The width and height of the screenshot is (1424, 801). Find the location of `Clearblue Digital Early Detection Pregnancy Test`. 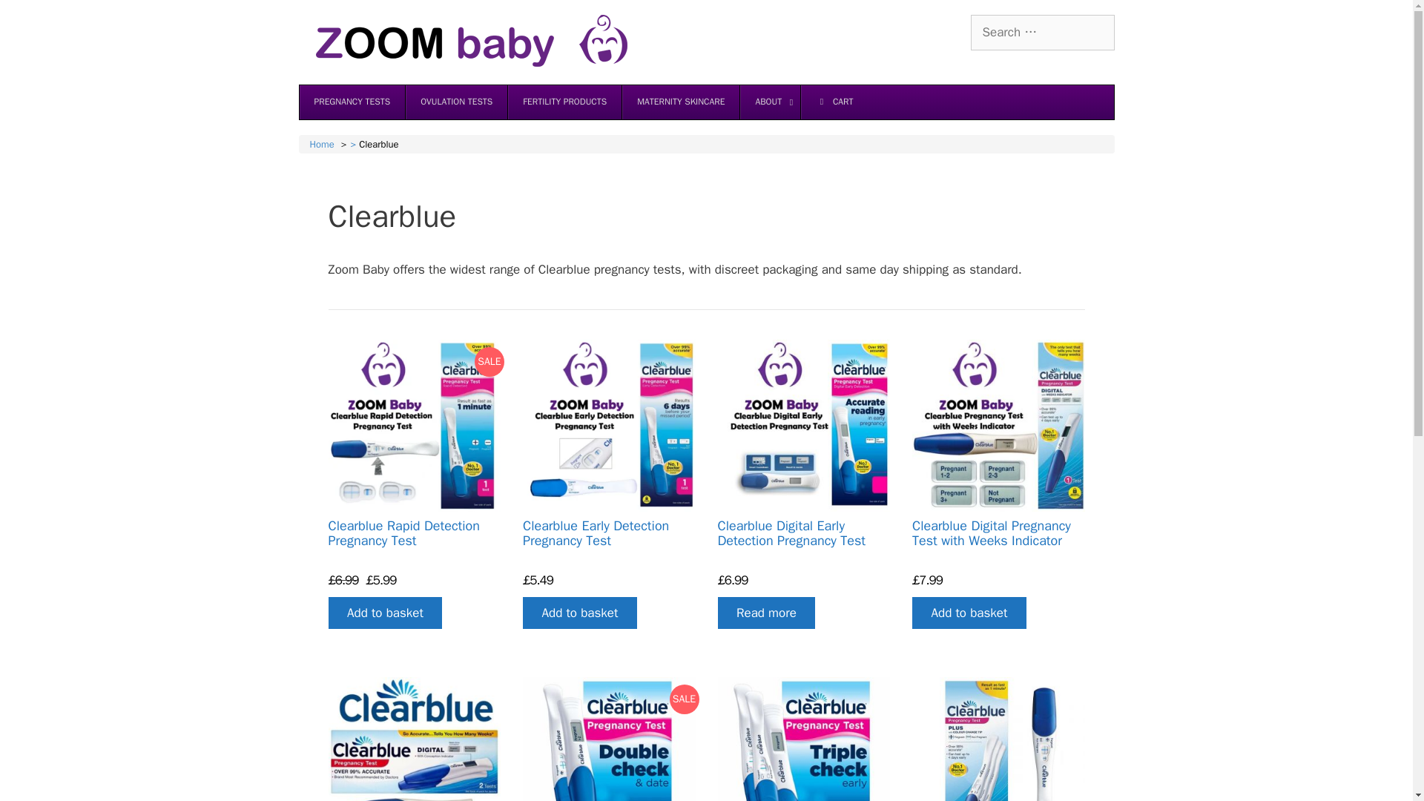

Clearblue Digital Early Detection Pregnancy Test is located at coordinates (791, 533).